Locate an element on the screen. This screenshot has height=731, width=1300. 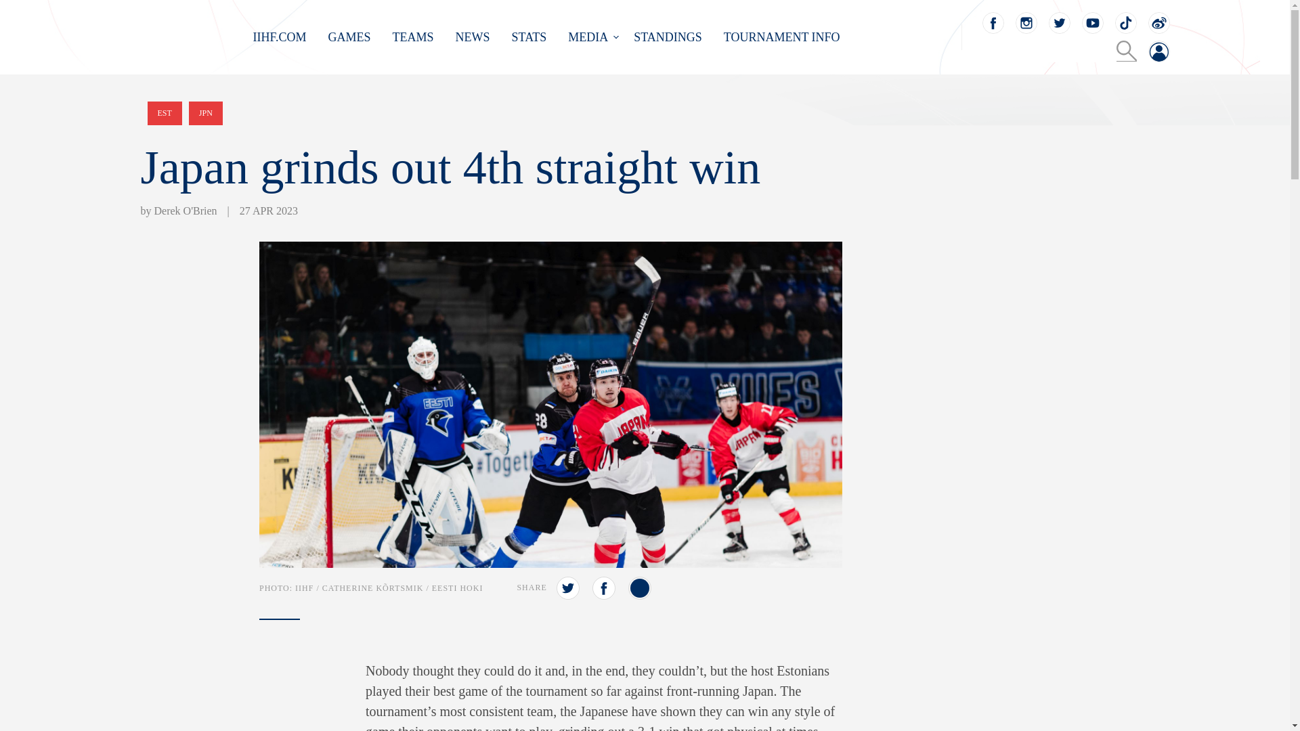
EST is located at coordinates (165, 113).